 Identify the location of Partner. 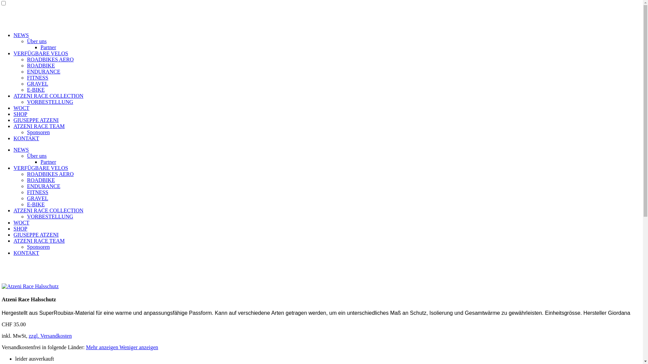
(48, 162).